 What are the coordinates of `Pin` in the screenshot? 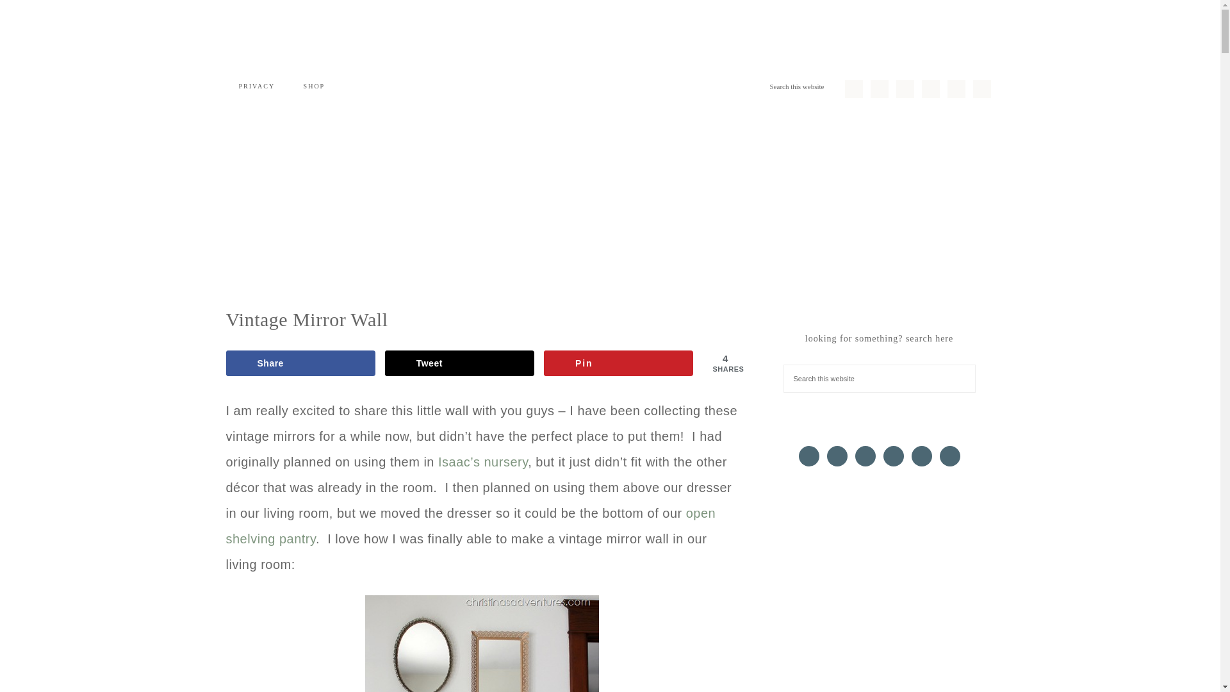 It's located at (618, 363).